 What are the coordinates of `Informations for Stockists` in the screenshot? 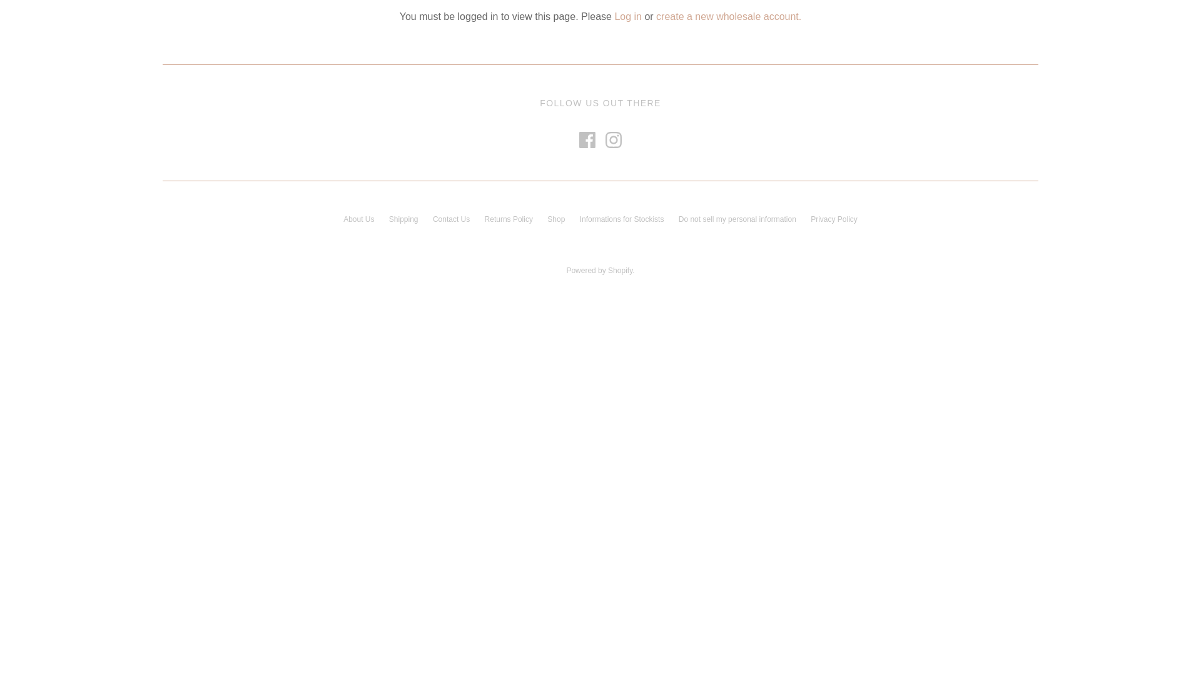 It's located at (622, 219).